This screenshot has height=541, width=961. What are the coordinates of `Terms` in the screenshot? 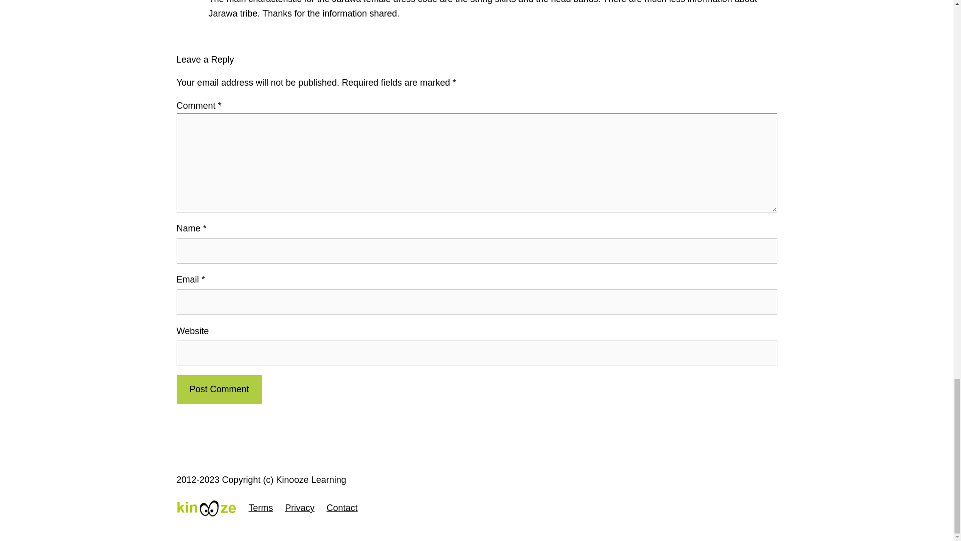 It's located at (260, 508).